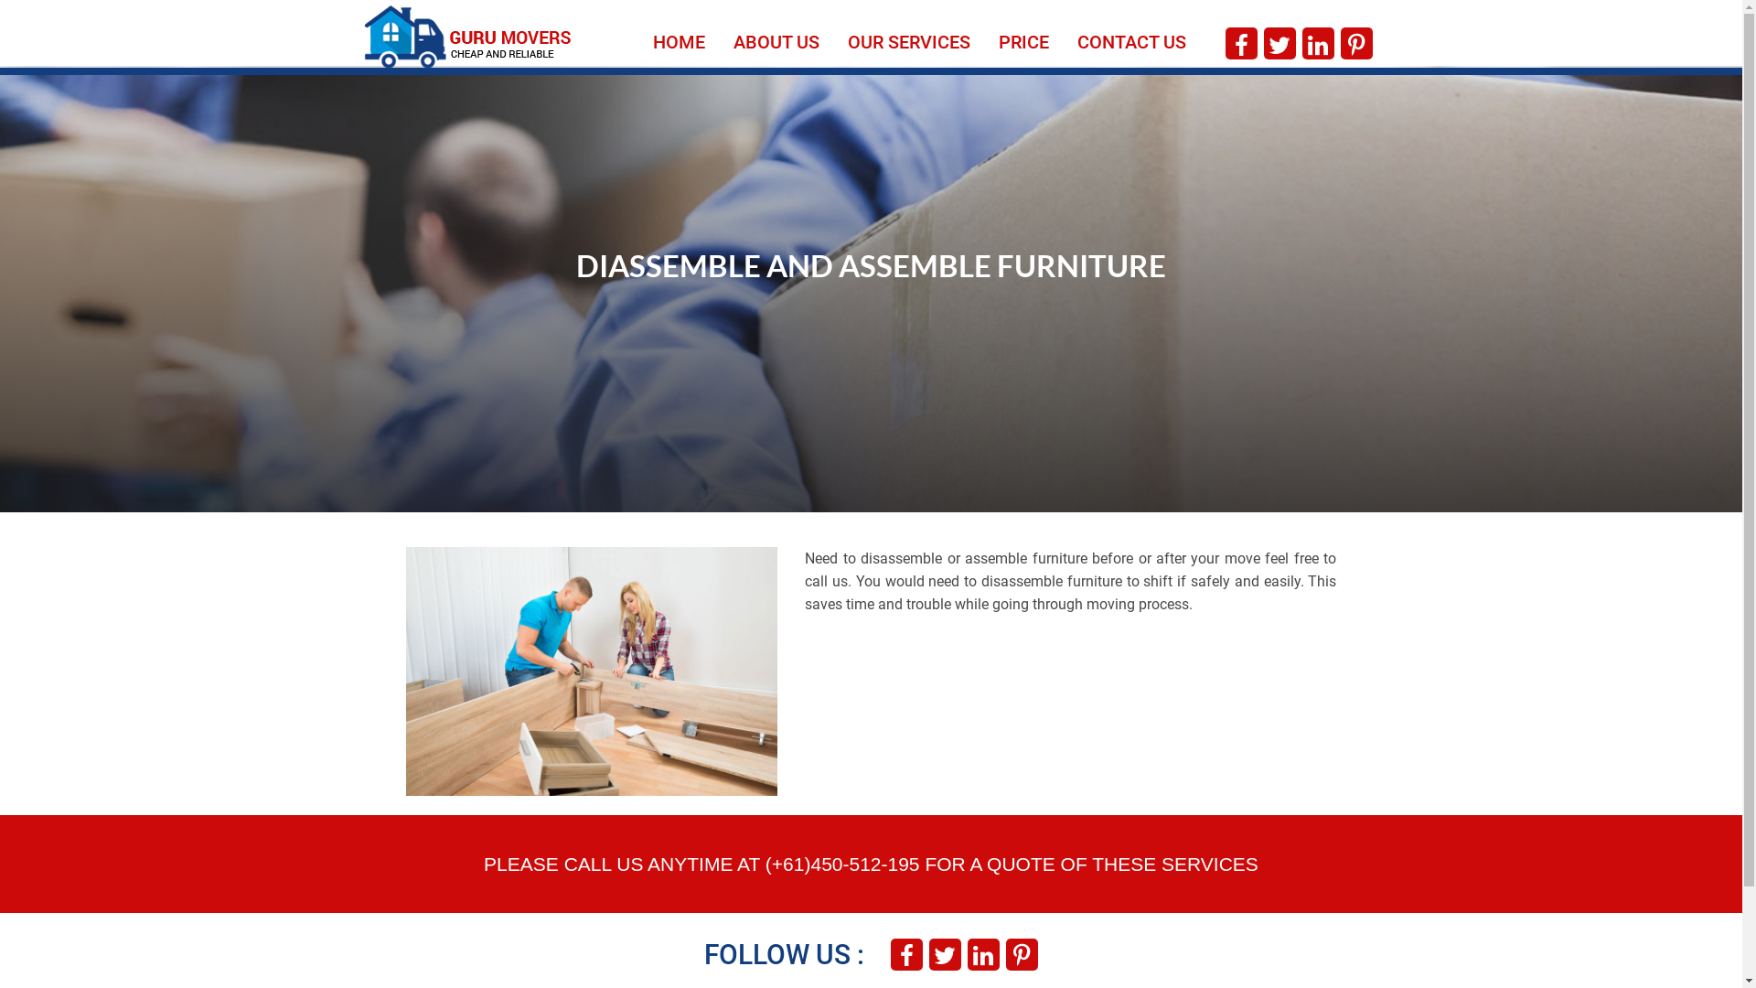 The image size is (1756, 988). Describe the element at coordinates (1280, 45) in the screenshot. I see `Twitter` at that location.